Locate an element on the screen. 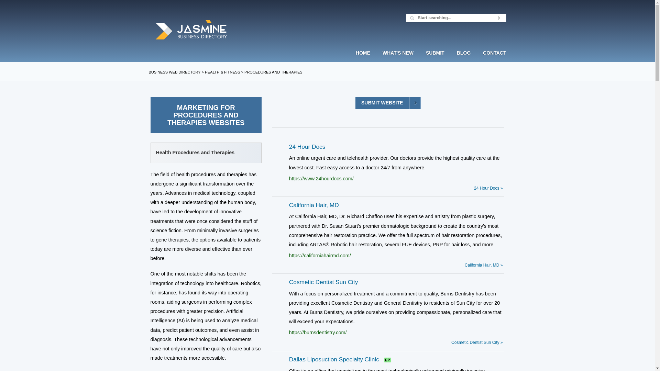 This screenshot has width=660, height=371. Read more about: California Hair, MD is located at coordinates (484, 265).